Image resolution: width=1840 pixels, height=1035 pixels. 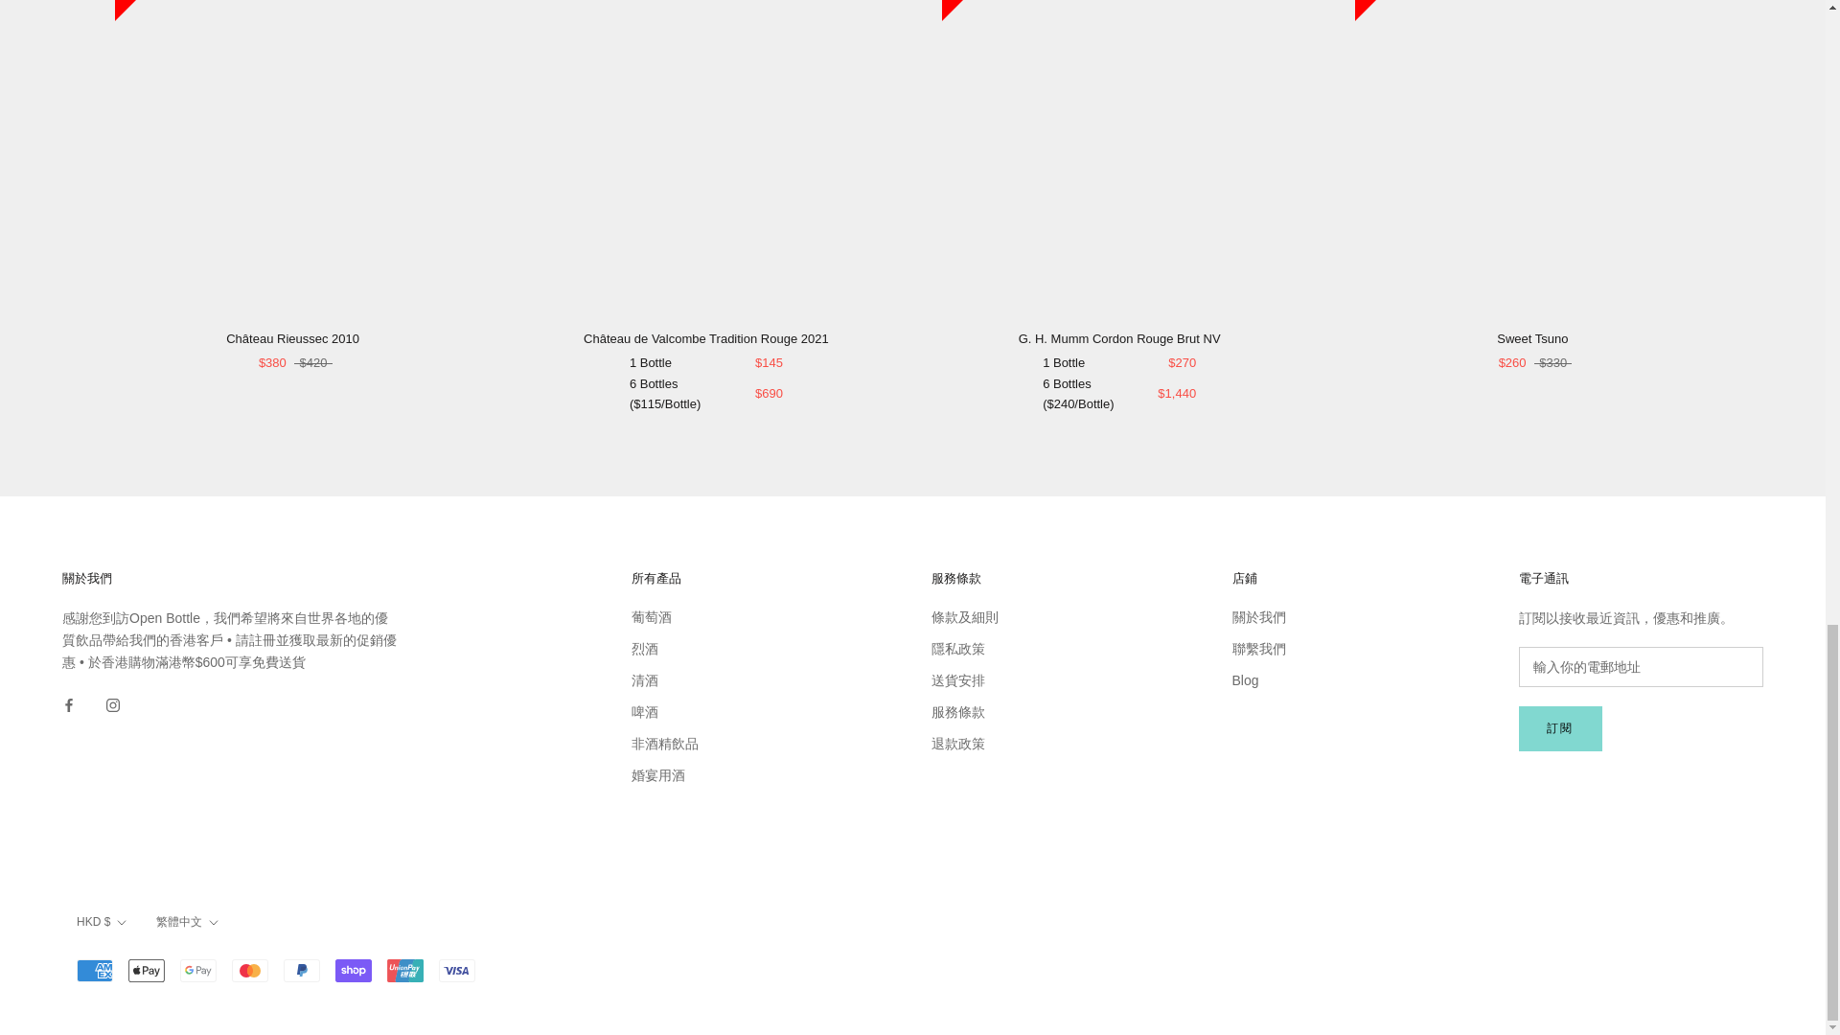 I want to click on Mastercard, so click(x=249, y=970).